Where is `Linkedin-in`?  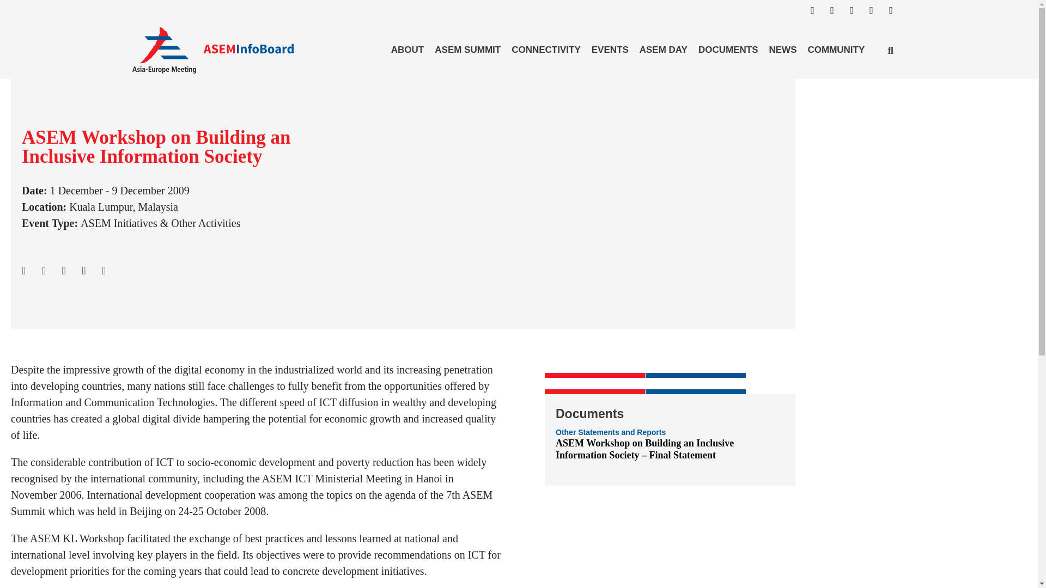 Linkedin-in is located at coordinates (856, 15).